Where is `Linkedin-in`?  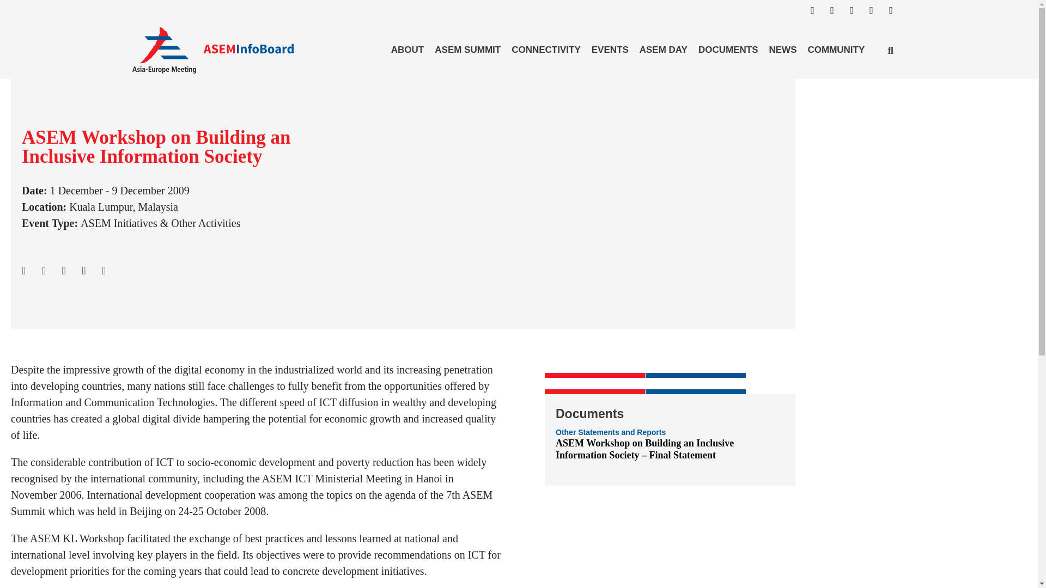 Linkedin-in is located at coordinates (856, 15).